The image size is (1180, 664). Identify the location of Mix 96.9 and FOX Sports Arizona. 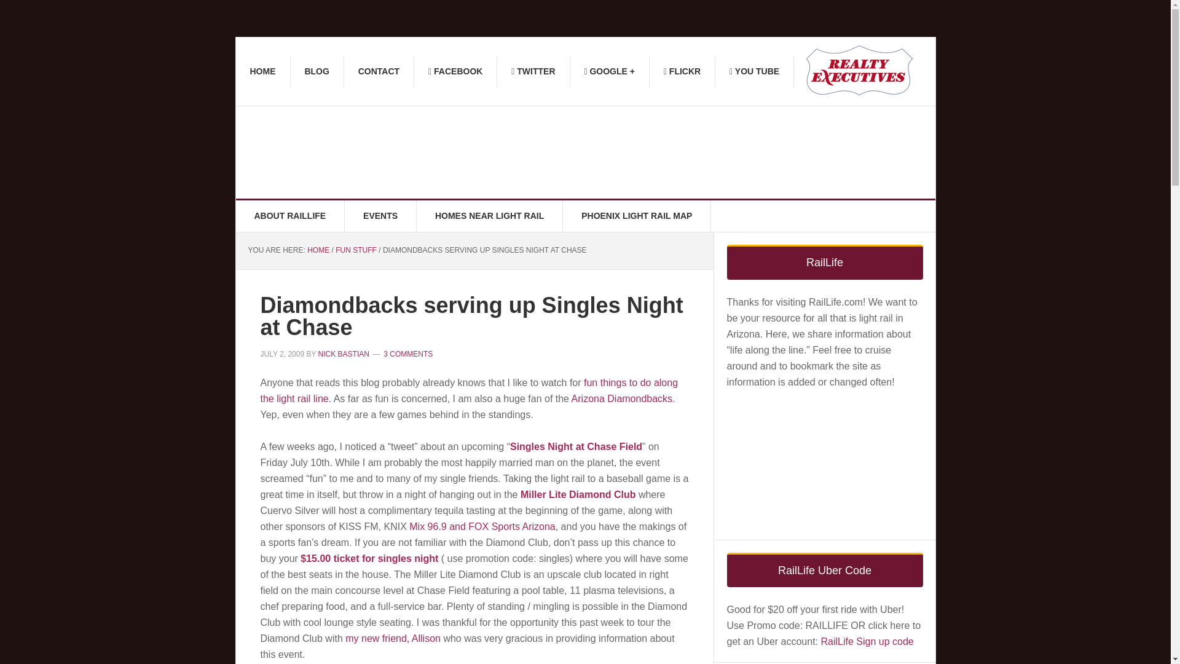
(482, 526).